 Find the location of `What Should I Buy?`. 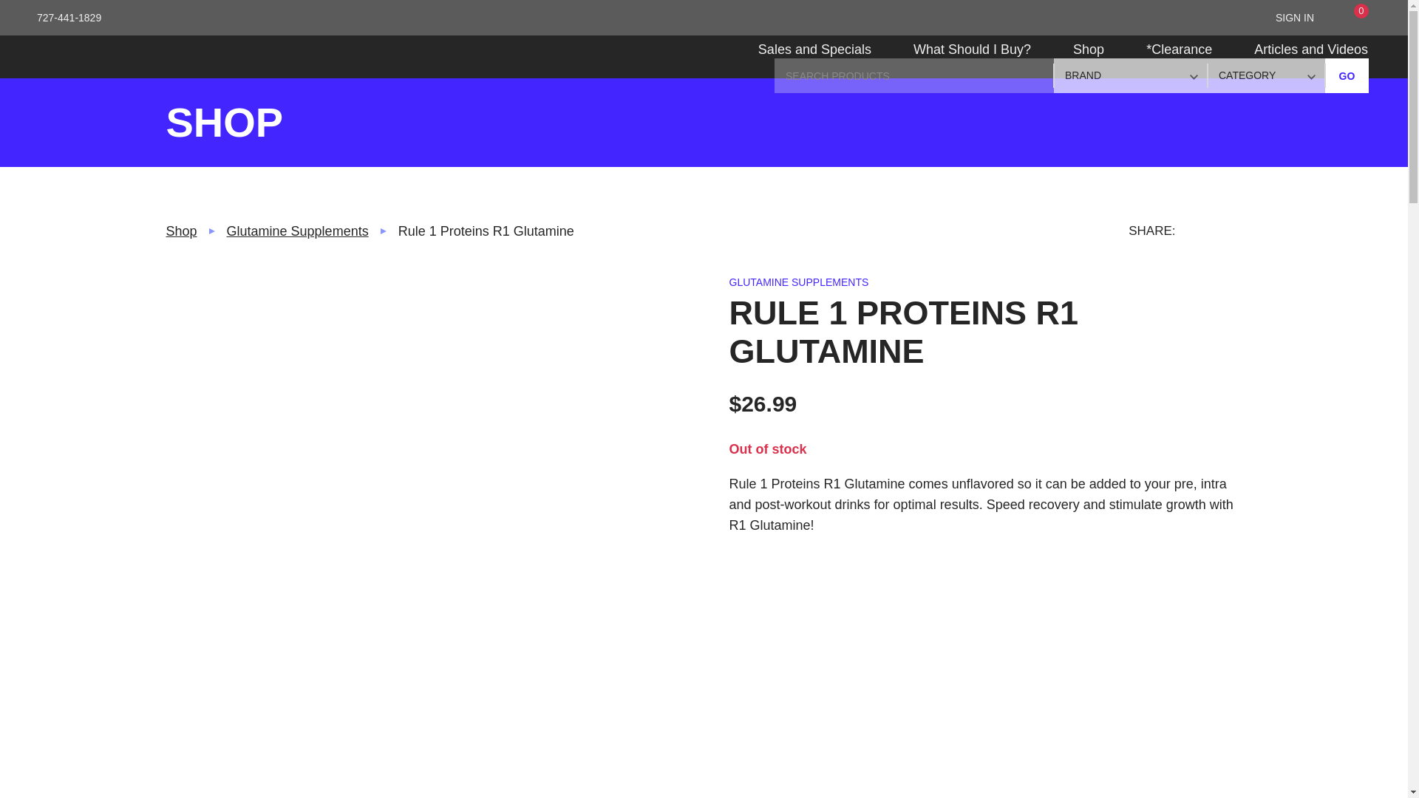

What Should I Buy? is located at coordinates (971, 58).